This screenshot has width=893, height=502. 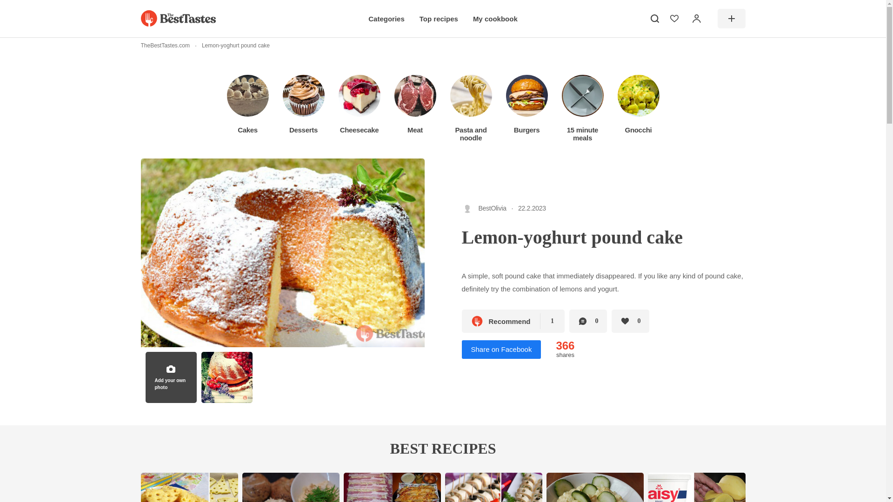 What do you see at coordinates (229, 46) in the screenshot?
I see `Lemon-yoghurt pound cake` at bounding box center [229, 46].